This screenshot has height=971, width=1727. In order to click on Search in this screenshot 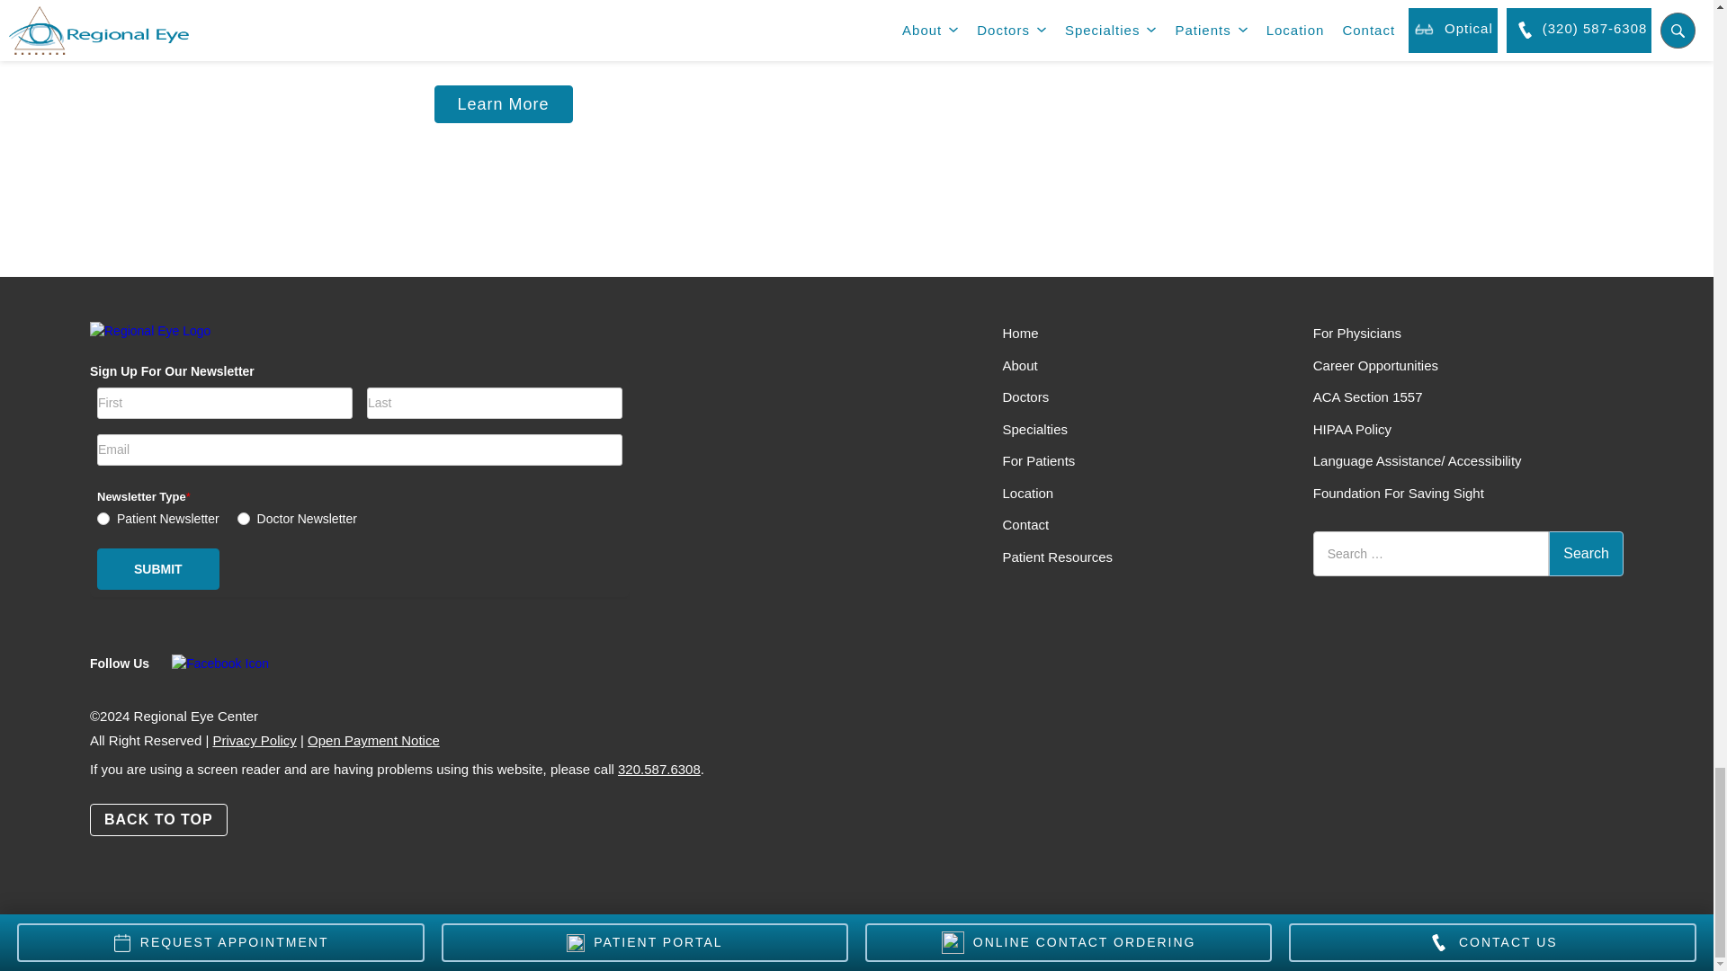, I will do `click(1586, 554)`.